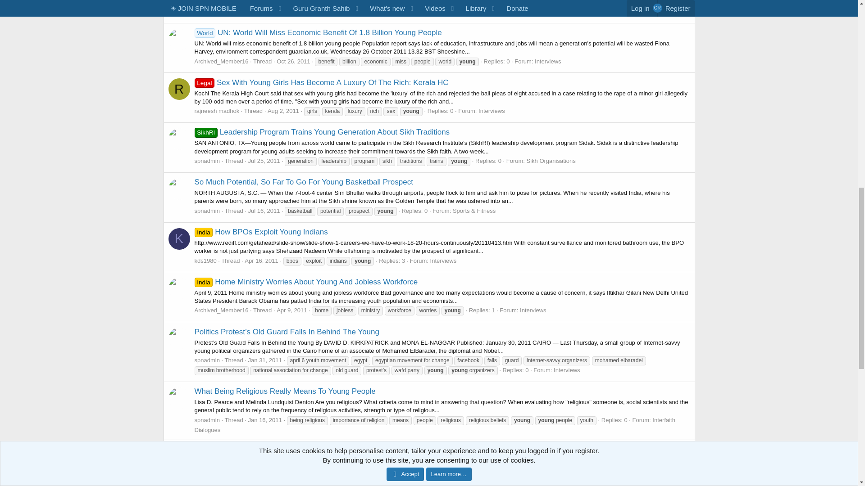 Image resolution: width=865 pixels, height=486 pixels. I want to click on Apr 16, 2011 at 5:17 PM, so click(261, 261).